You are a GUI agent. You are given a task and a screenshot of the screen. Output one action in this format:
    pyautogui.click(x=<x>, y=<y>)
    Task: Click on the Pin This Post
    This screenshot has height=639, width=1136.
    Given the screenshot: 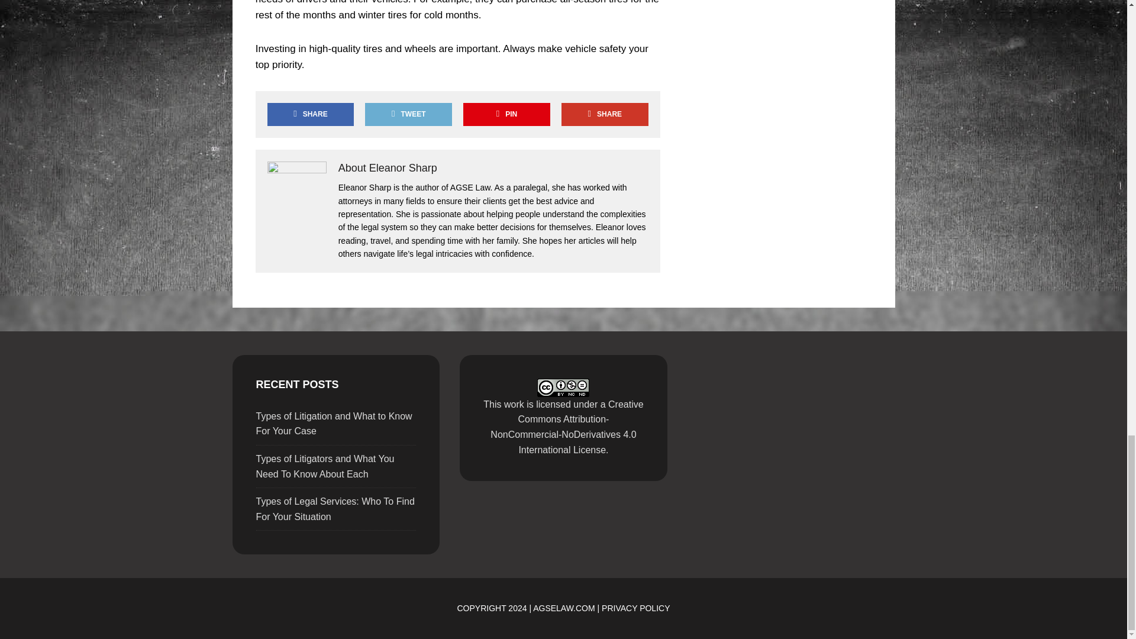 What is the action you would take?
    pyautogui.click(x=506, y=114)
    